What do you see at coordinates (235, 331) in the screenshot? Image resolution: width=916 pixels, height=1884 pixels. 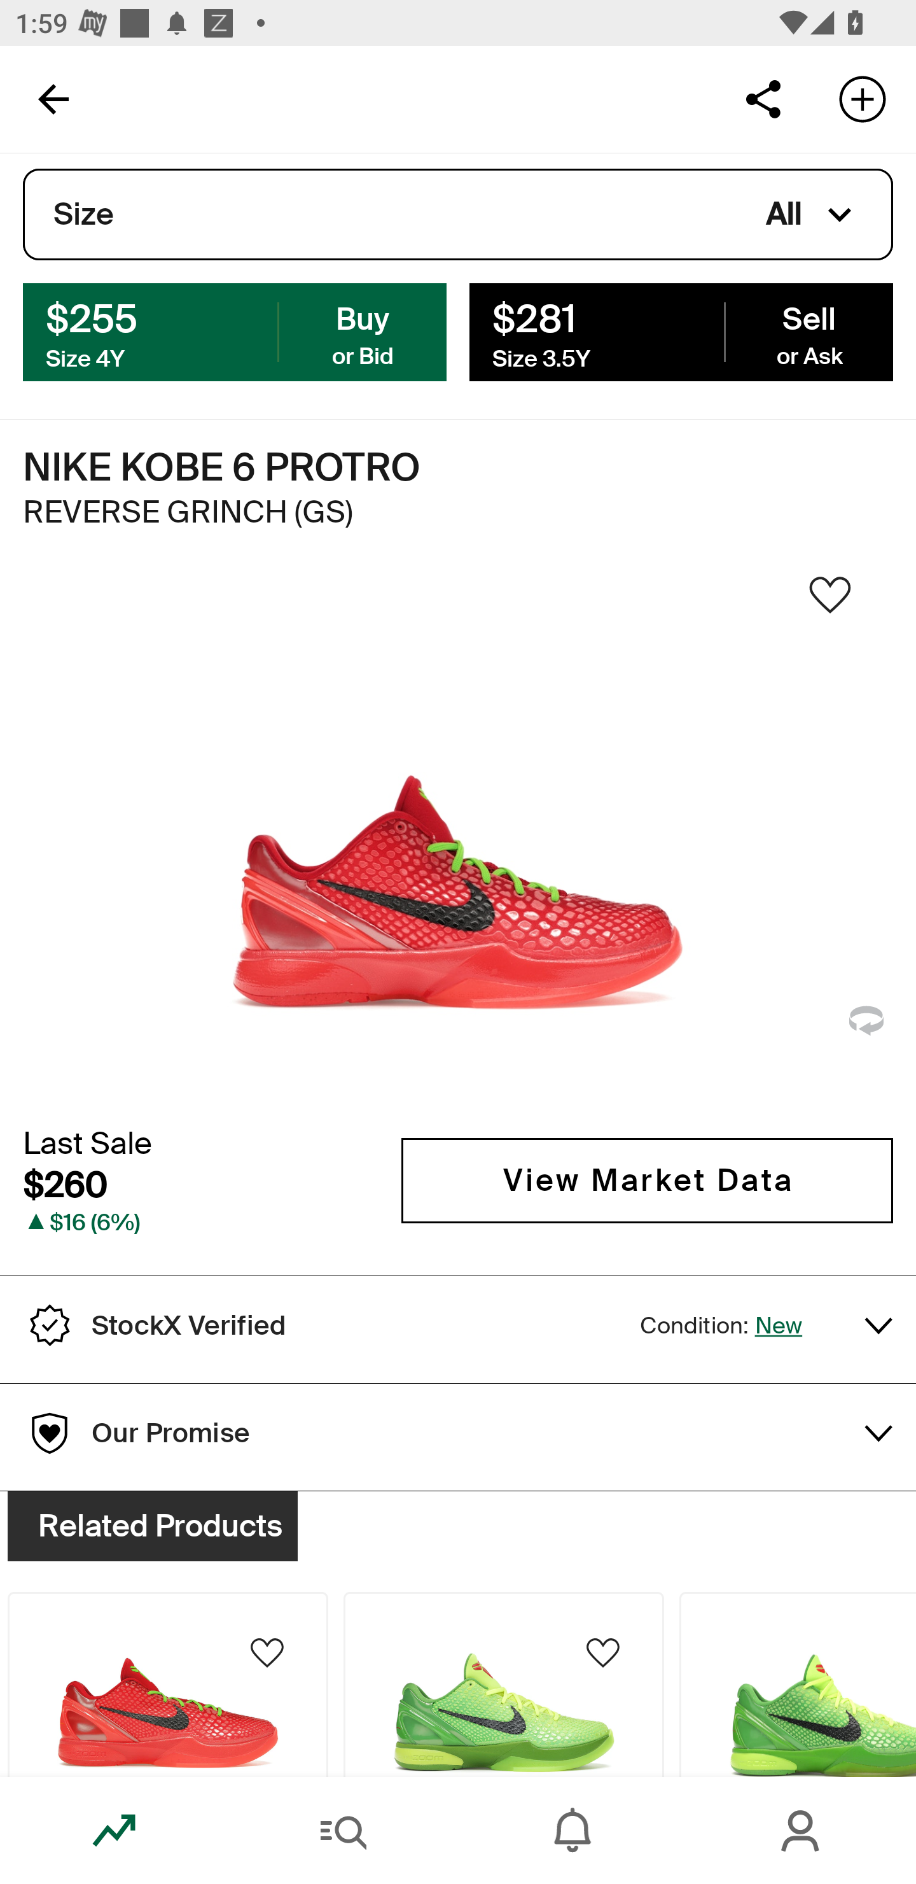 I see `$237 Buy Size 5 or Bid` at bounding box center [235, 331].